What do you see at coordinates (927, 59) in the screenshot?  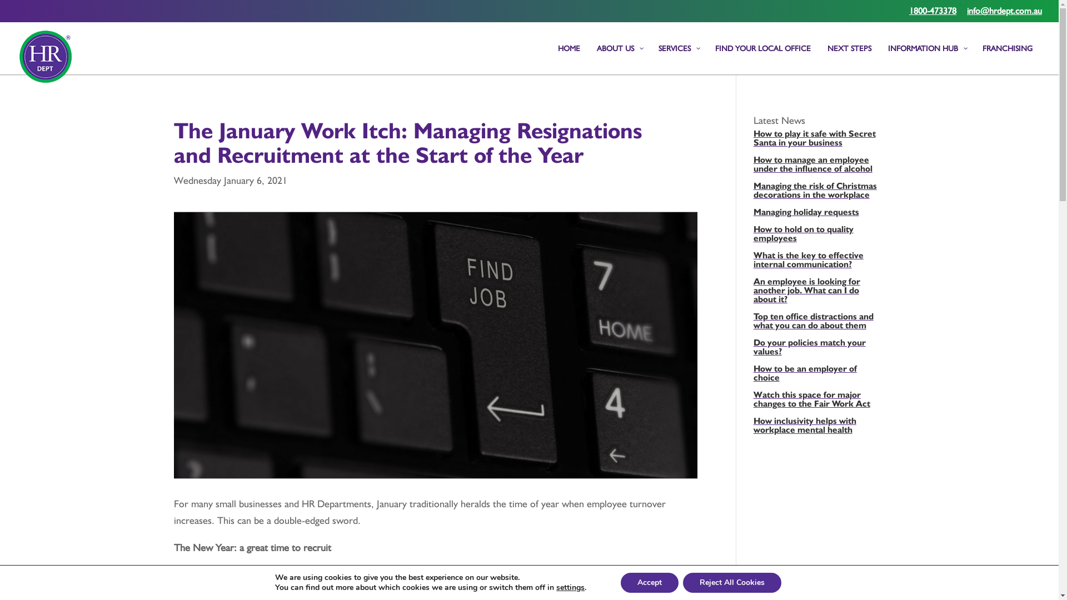 I see `INFORMATION HUB` at bounding box center [927, 59].